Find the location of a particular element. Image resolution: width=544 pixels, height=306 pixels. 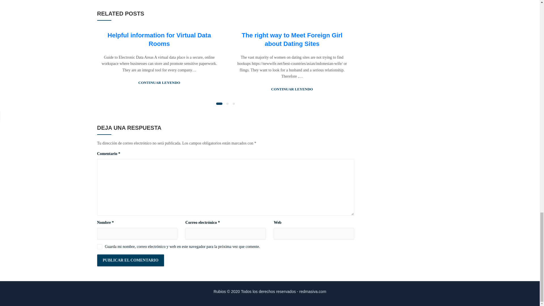

Publicar el comentario is located at coordinates (130, 260).